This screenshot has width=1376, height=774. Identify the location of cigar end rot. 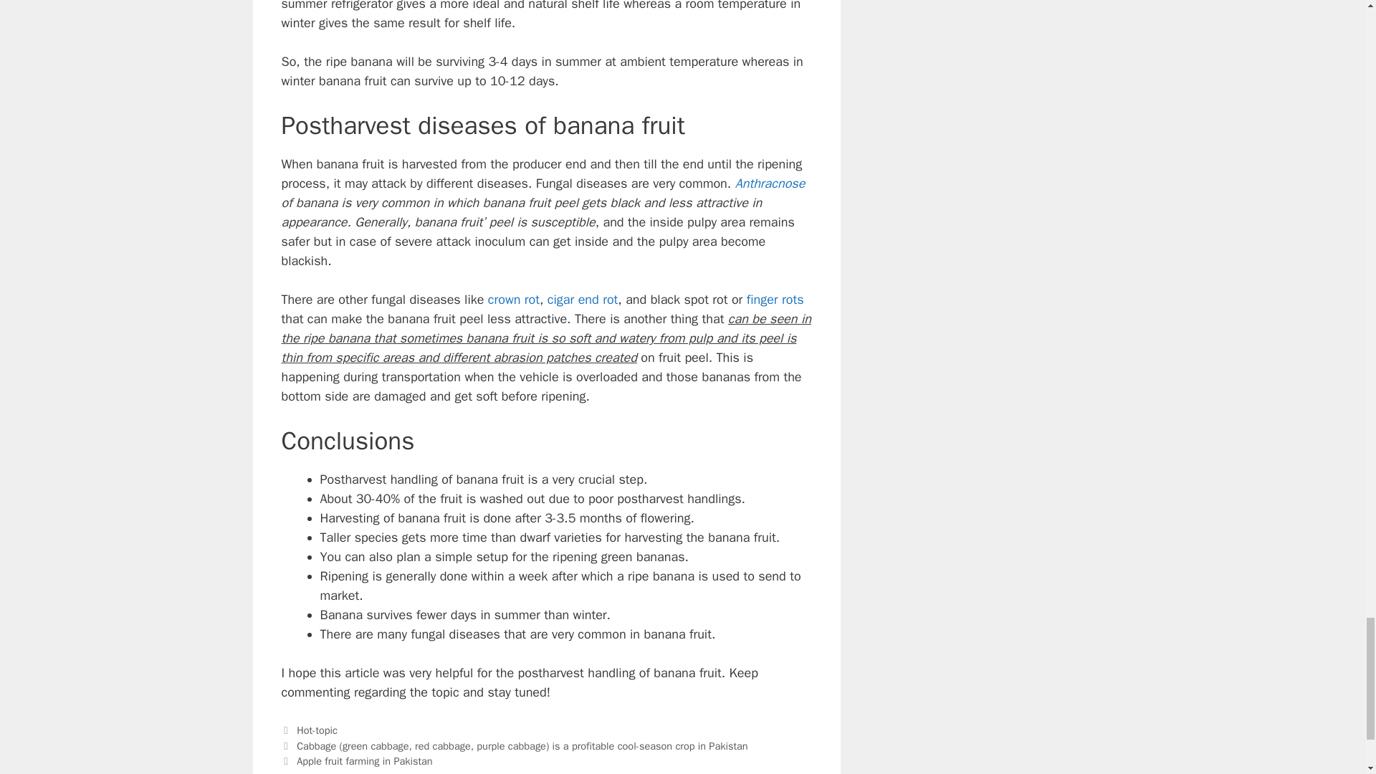
(583, 300).